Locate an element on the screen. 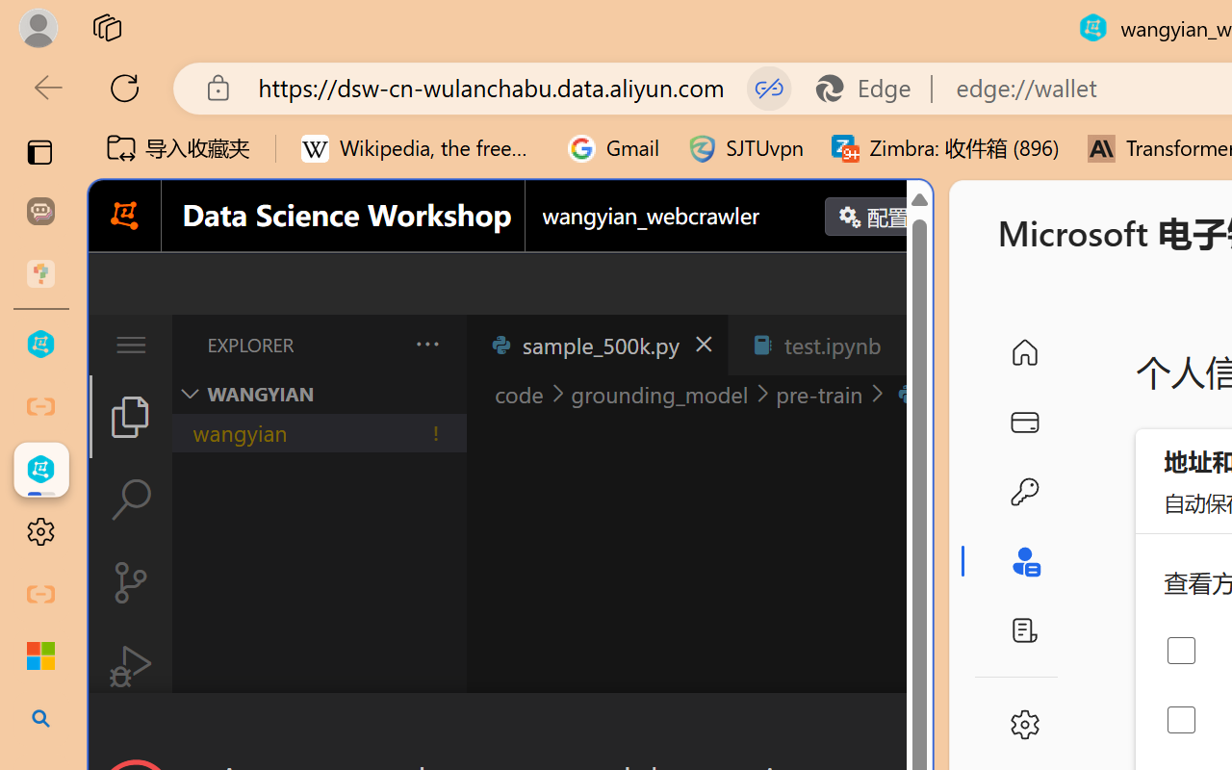 The image size is (1232, 770). Explorer actions is located at coordinates (376, 345).